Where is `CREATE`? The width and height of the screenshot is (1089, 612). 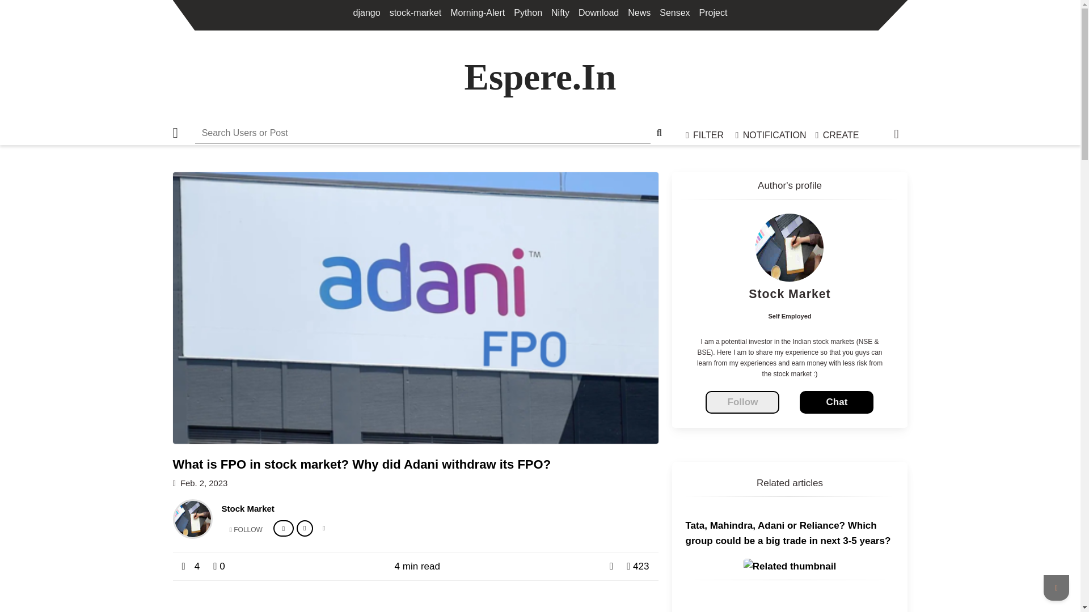 CREATE is located at coordinates (837, 135).